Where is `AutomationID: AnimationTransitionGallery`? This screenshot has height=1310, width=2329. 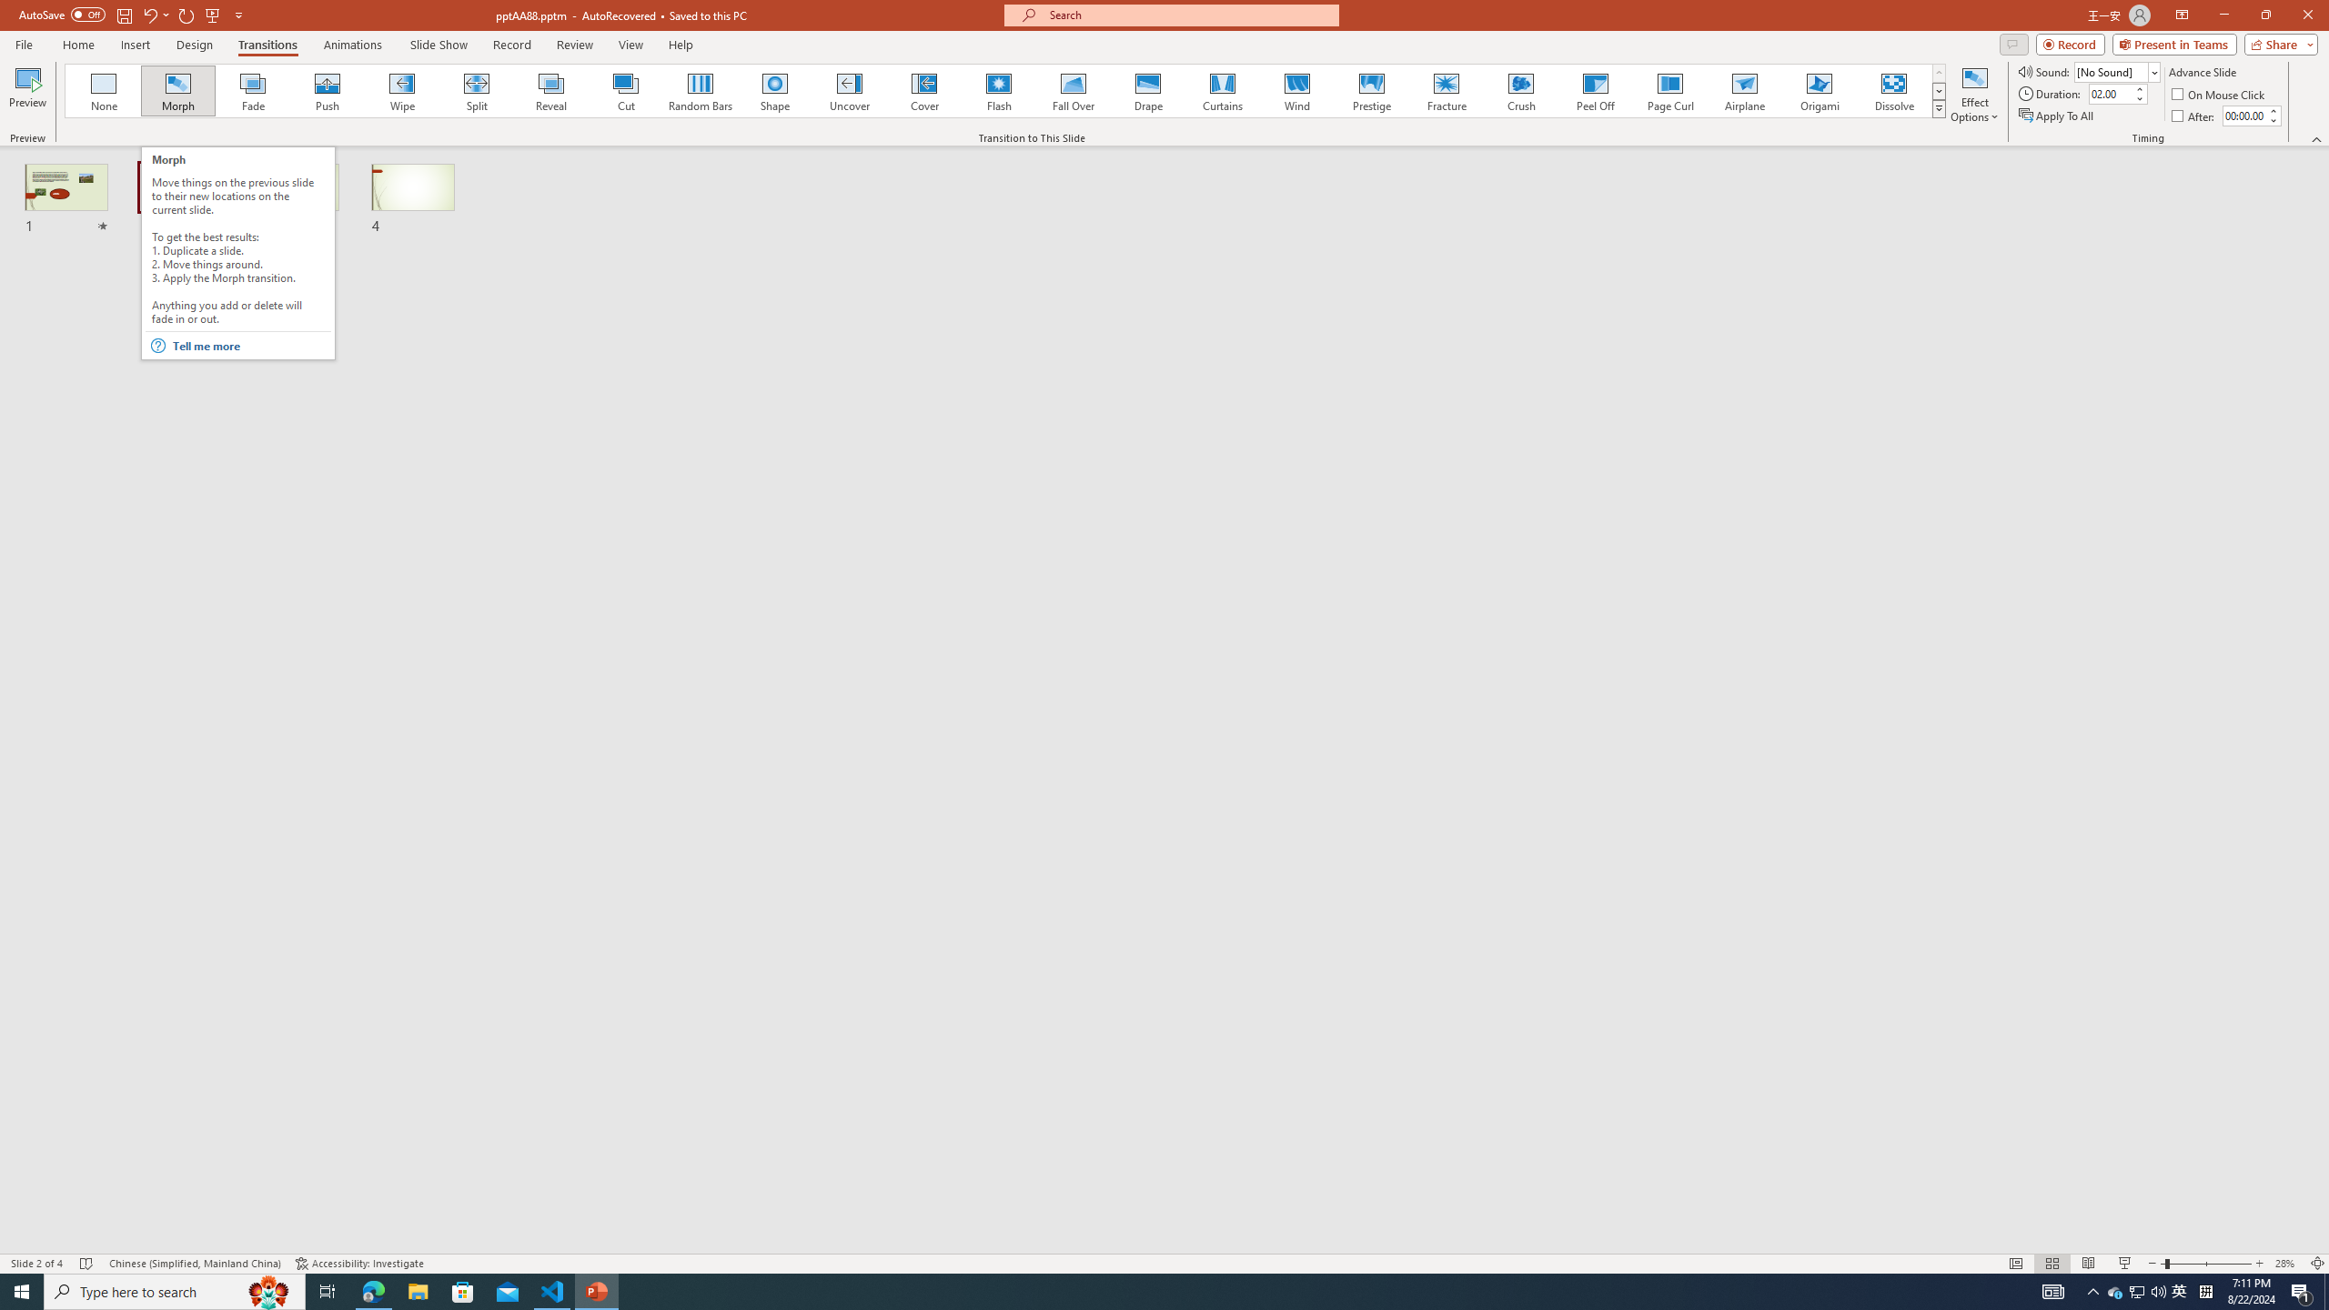
AutomationID: AnimationTransitionGallery is located at coordinates (1006, 91).